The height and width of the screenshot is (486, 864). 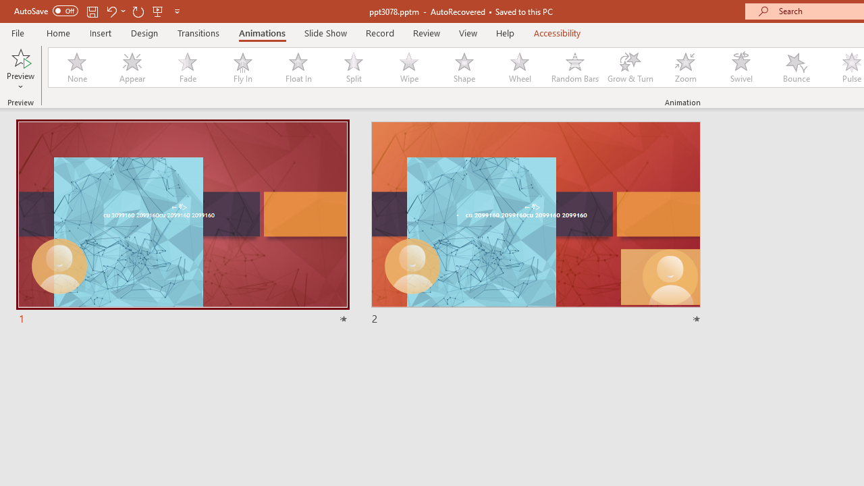 I want to click on Slide, so click(x=536, y=223).